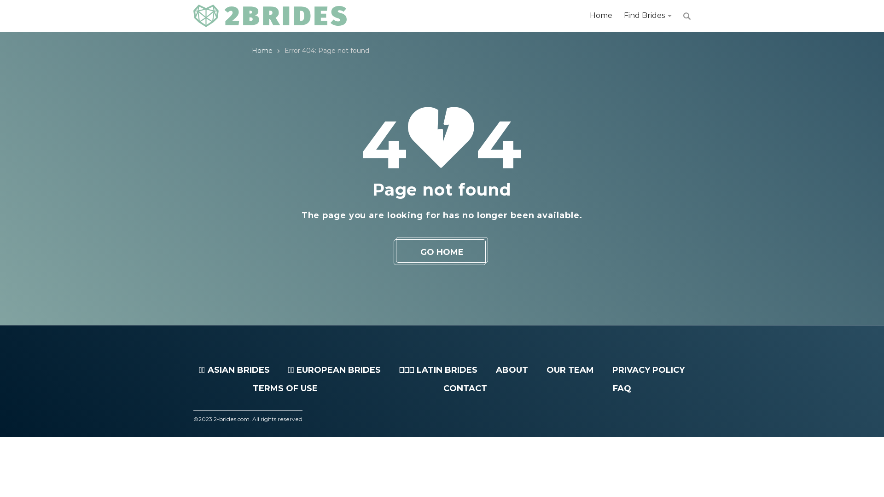 This screenshot has width=884, height=497. I want to click on ABOUT, so click(512, 370).